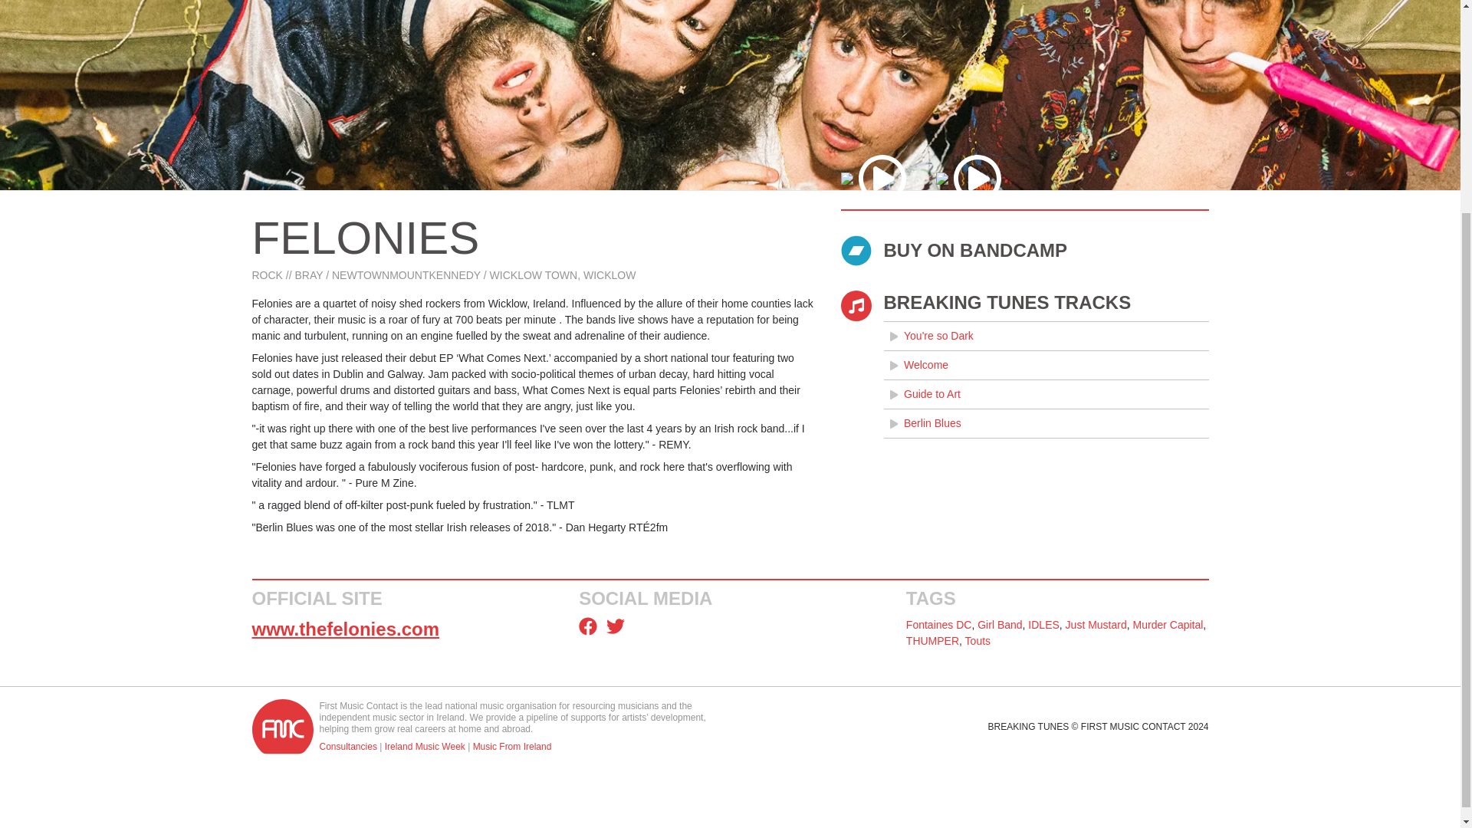  Describe the element at coordinates (345, 629) in the screenshot. I see `www.thefelonies.com` at that location.